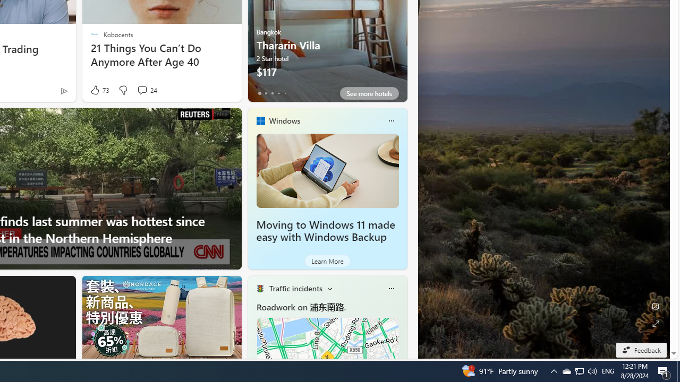  What do you see at coordinates (295, 288) in the screenshot?
I see `Traffic incidents` at bounding box center [295, 288].